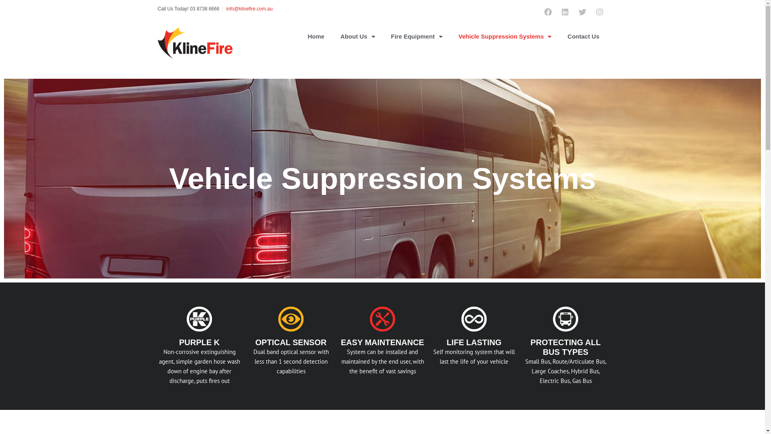  What do you see at coordinates (474, 342) in the screenshot?
I see `LIFE LASTING` at bounding box center [474, 342].